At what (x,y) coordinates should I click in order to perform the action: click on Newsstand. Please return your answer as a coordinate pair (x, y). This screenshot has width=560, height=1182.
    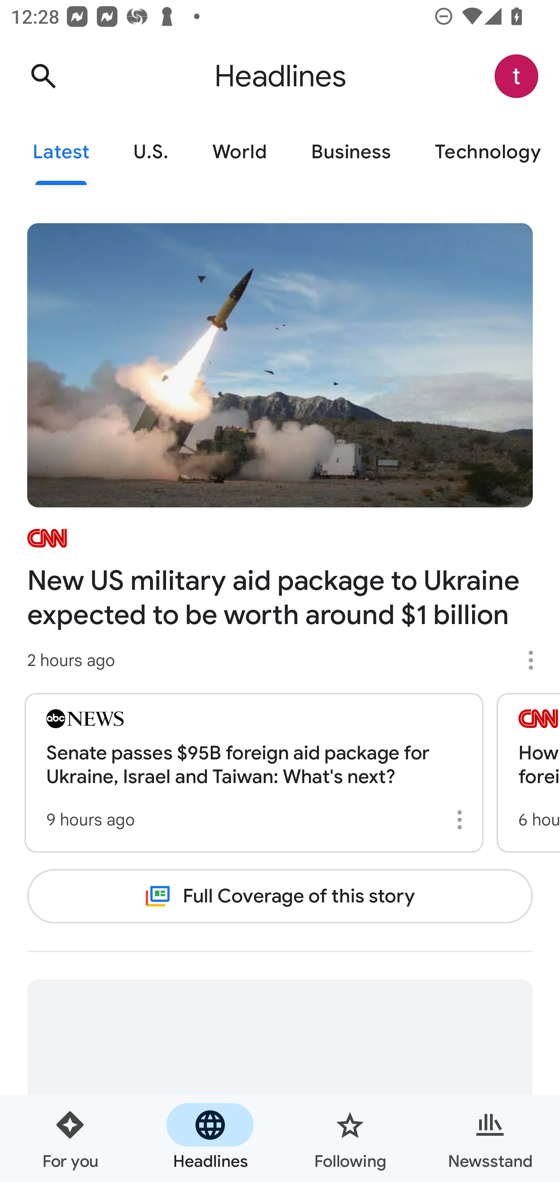
    Looking at the image, I should click on (490, 1138).